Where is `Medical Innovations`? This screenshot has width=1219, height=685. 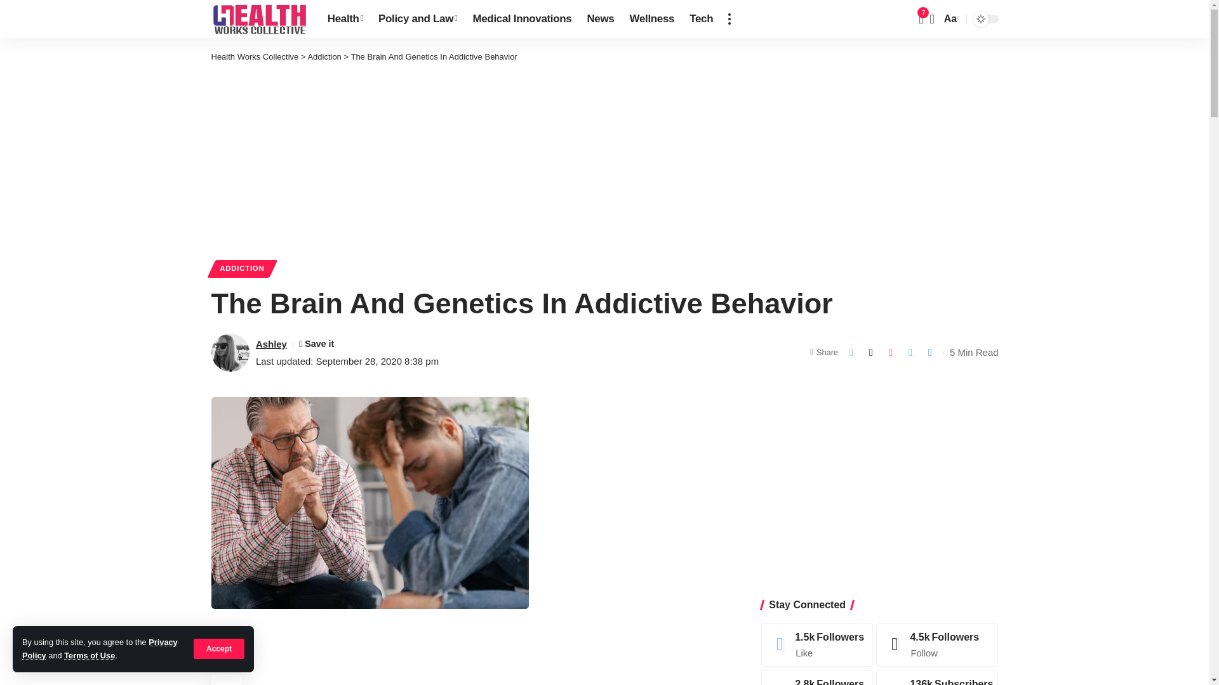
Medical Innovations is located at coordinates (522, 19).